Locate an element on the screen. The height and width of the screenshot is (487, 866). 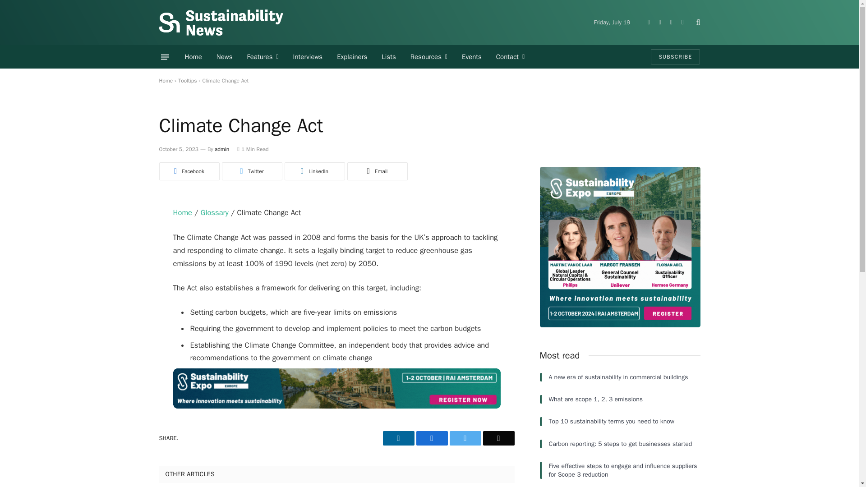
Share on LinkedIn is located at coordinates (314, 171).